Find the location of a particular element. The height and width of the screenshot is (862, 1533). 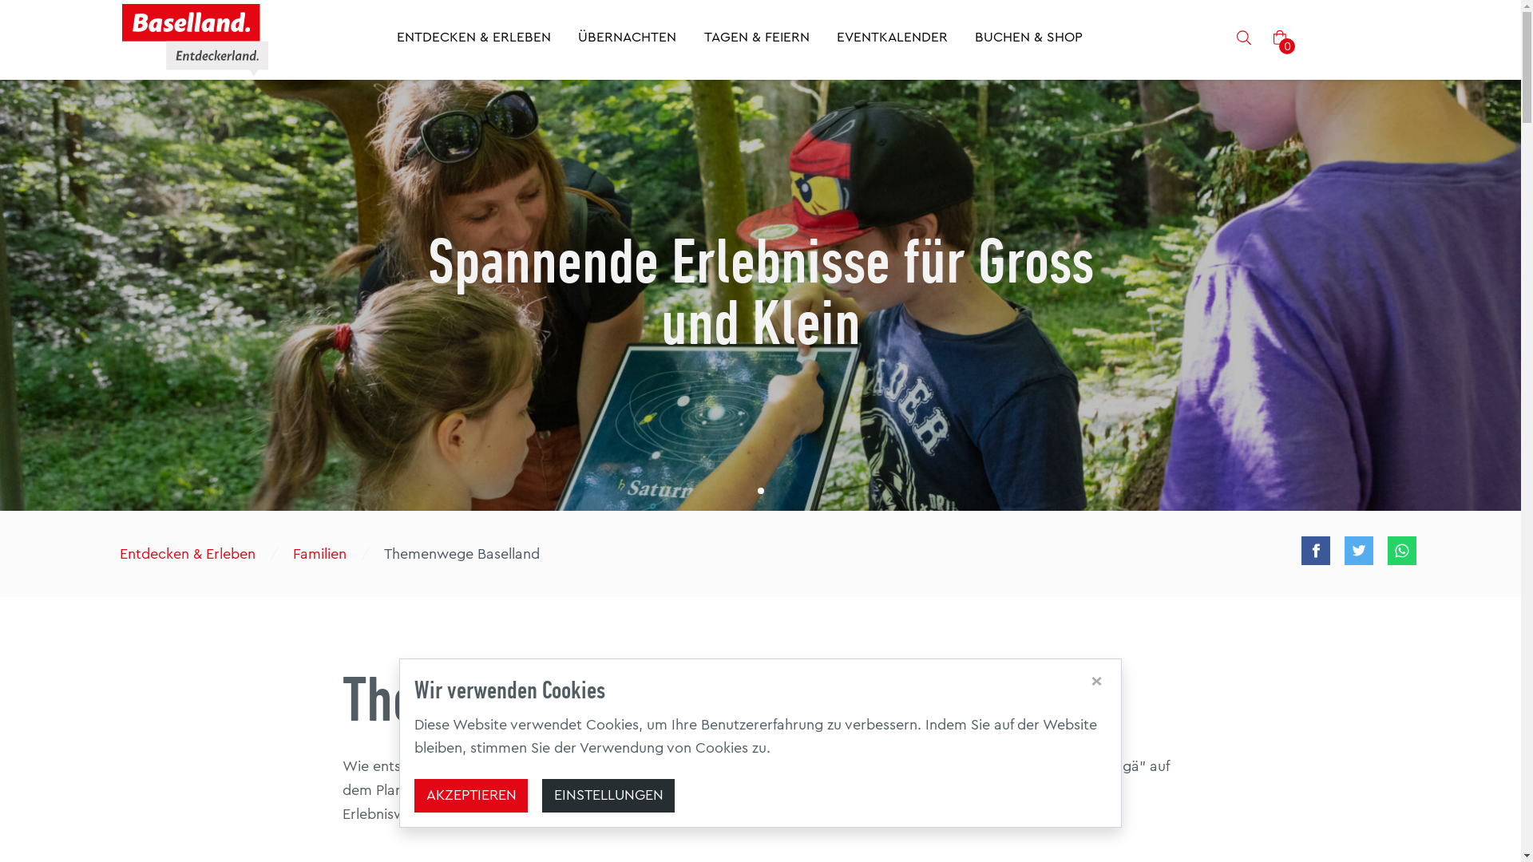

AKZEPTIEREN is located at coordinates (471, 797).